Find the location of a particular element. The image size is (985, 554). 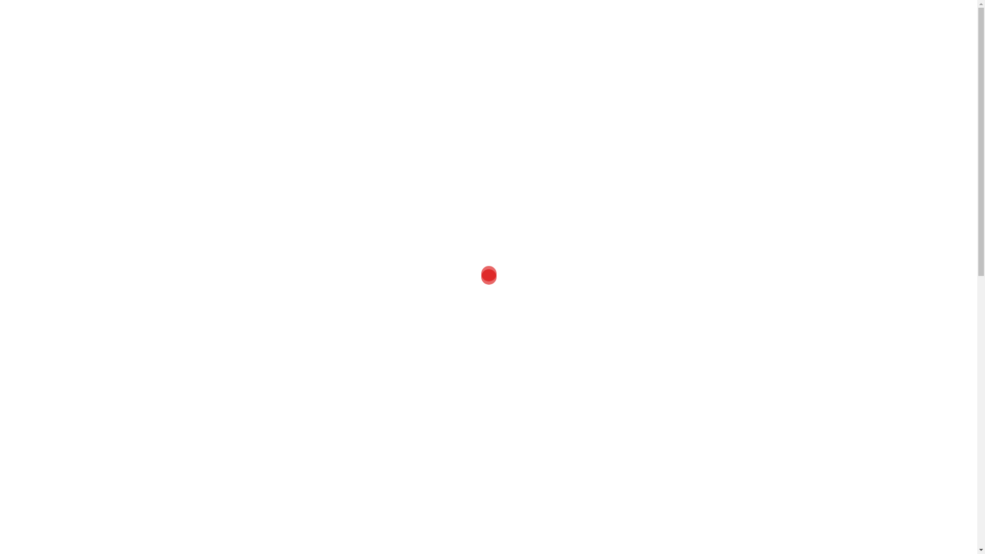

Preise / Mitgliedschaft is located at coordinates (603, 46).